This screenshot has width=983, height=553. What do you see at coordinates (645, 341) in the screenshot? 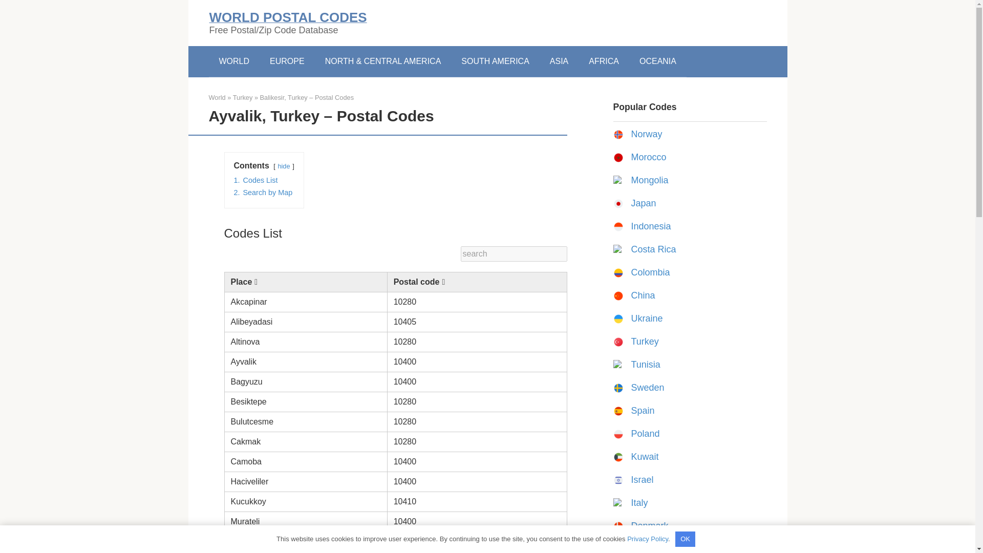
I see `Turkey` at bounding box center [645, 341].